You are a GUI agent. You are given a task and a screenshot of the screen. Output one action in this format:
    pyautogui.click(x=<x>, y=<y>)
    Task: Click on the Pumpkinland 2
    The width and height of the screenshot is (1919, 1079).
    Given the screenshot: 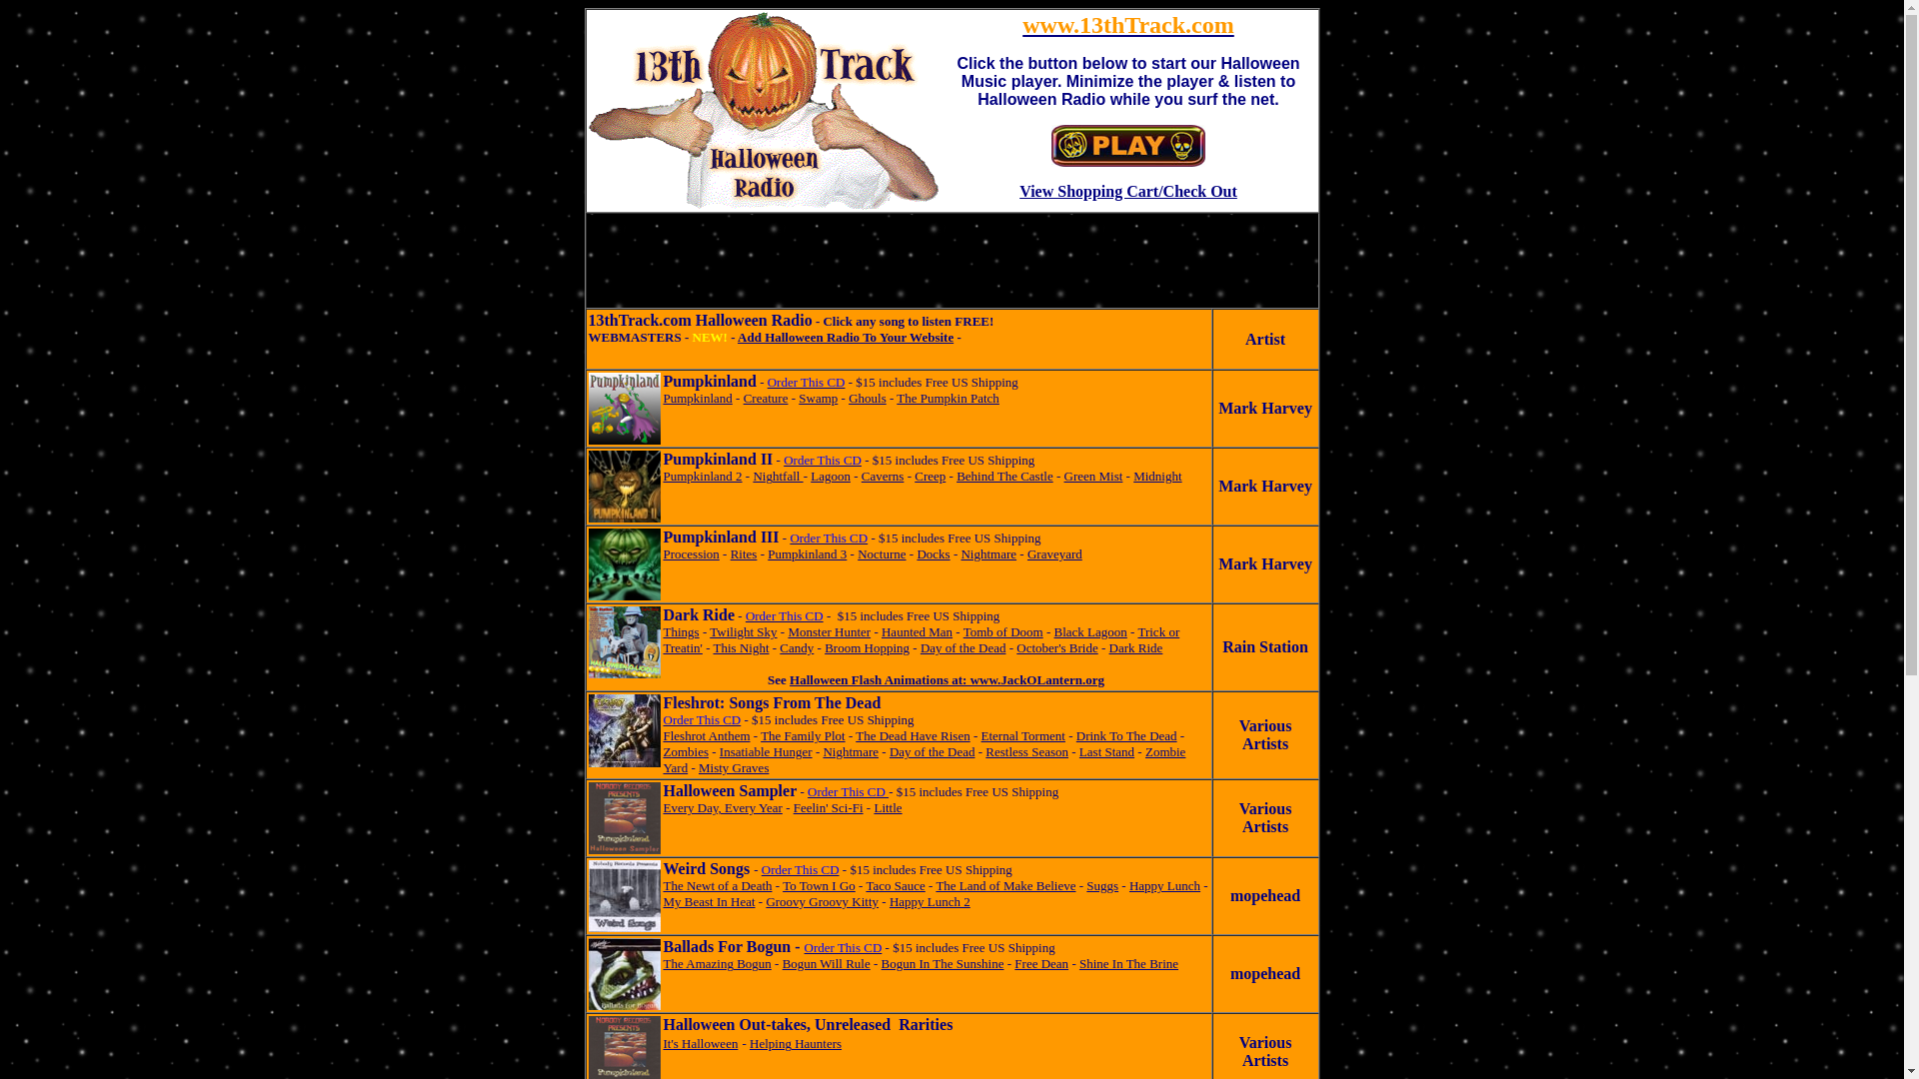 What is the action you would take?
    pyautogui.click(x=704, y=476)
    